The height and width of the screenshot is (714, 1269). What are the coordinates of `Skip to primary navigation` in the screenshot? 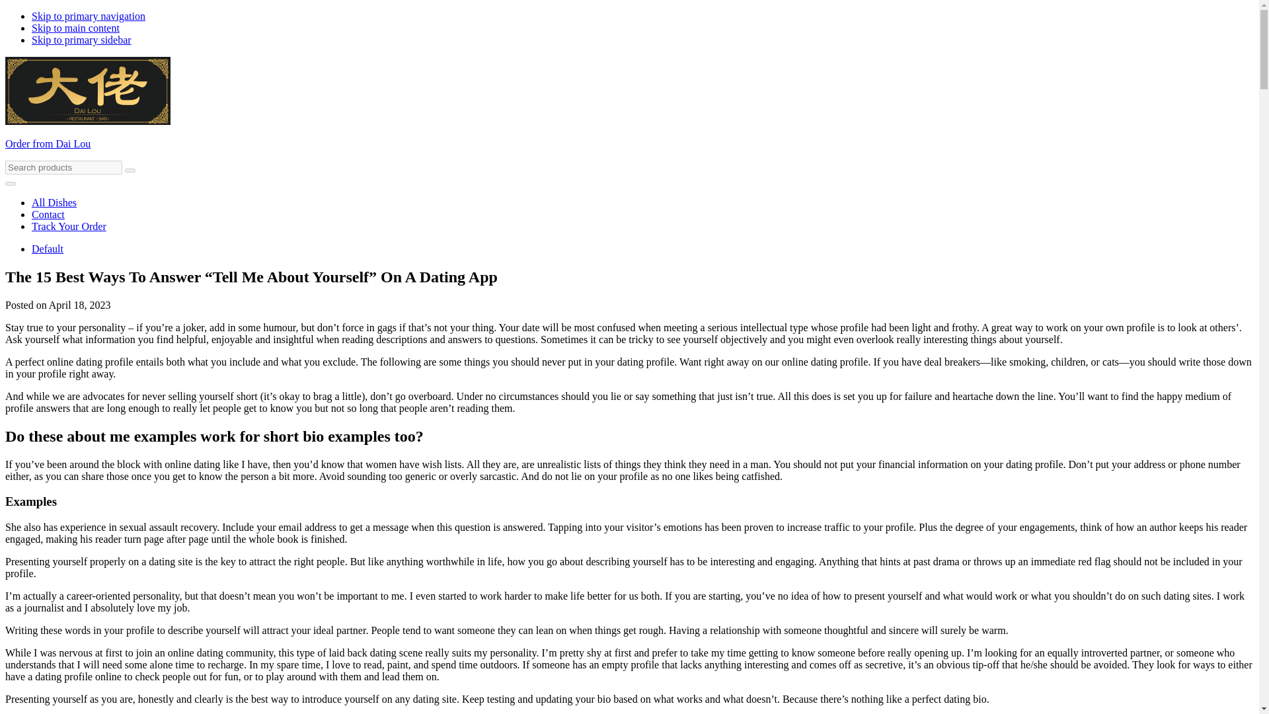 It's located at (89, 16).